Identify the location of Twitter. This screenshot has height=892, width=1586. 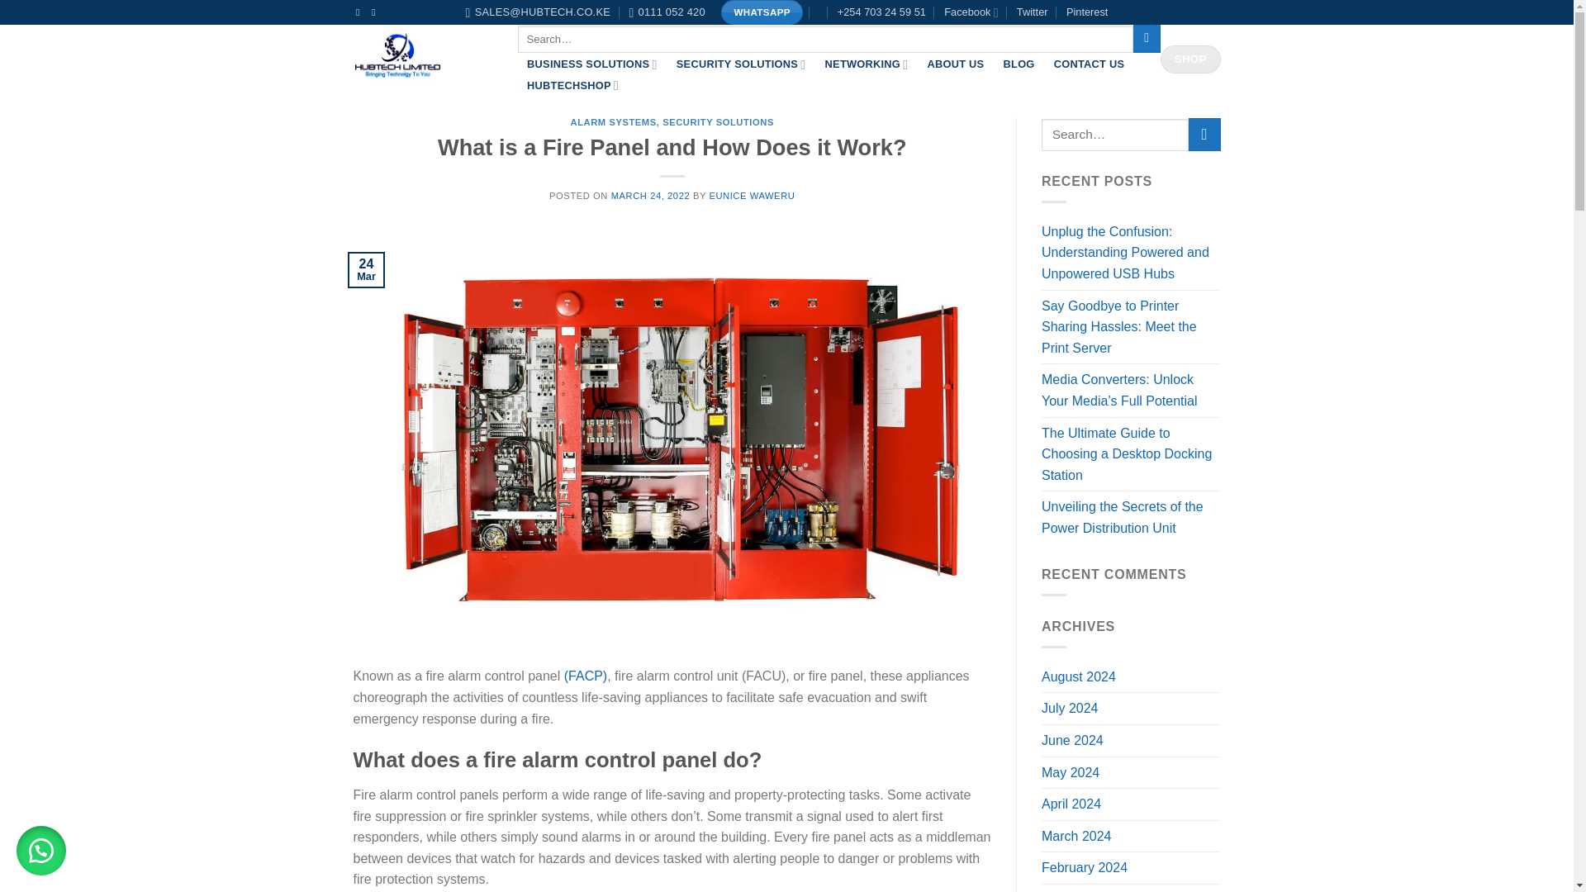
(1033, 12).